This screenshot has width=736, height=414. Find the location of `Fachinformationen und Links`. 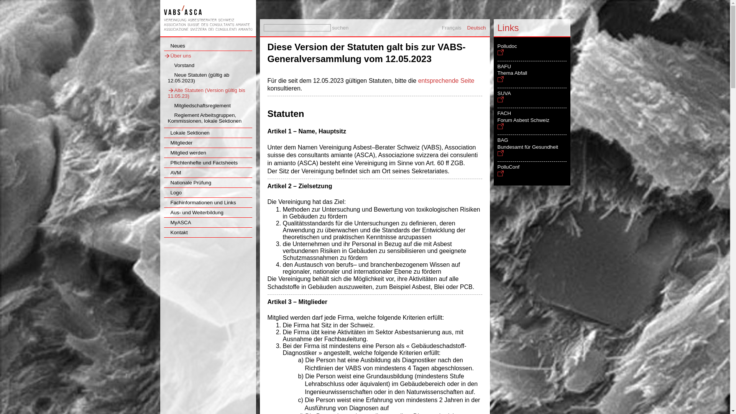

Fachinformationen und Links is located at coordinates (200, 202).